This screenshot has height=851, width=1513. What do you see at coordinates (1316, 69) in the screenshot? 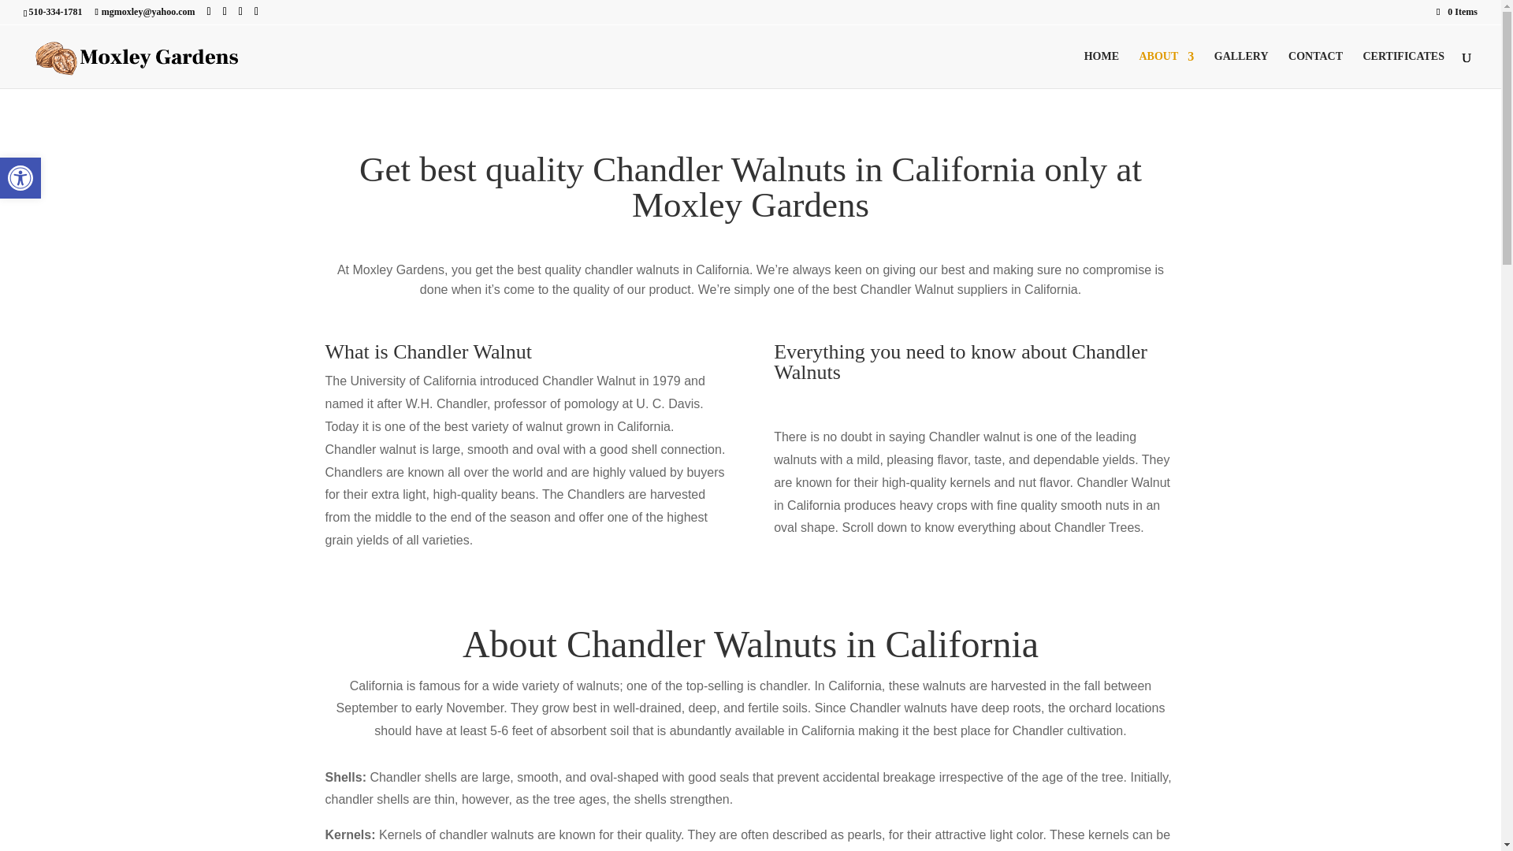
I see `Accessibility Tools` at bounding box center [1316, 69].